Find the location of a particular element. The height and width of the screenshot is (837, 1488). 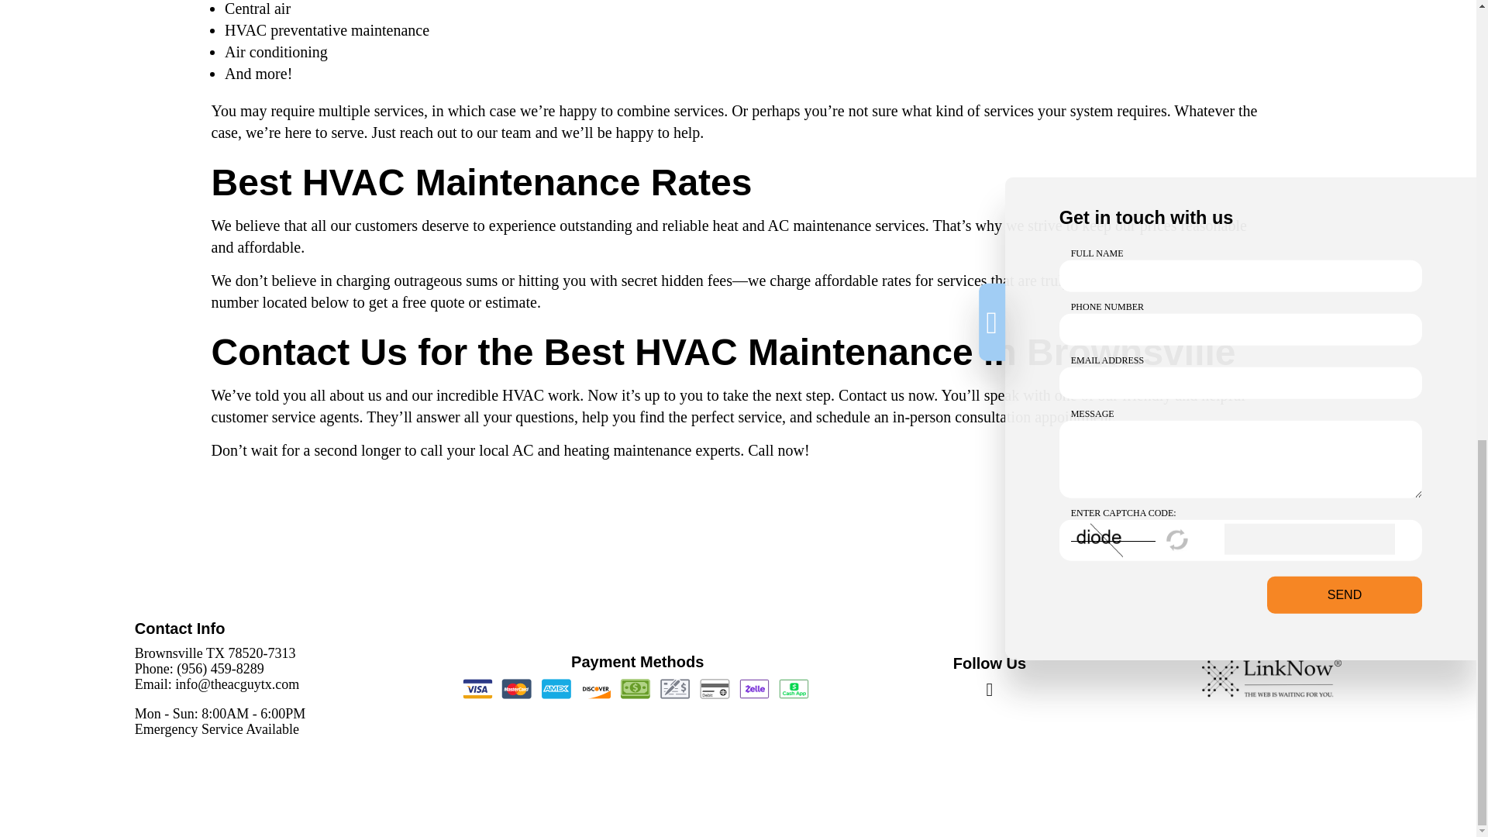

Mastercard is located at coordinates (516, 688).